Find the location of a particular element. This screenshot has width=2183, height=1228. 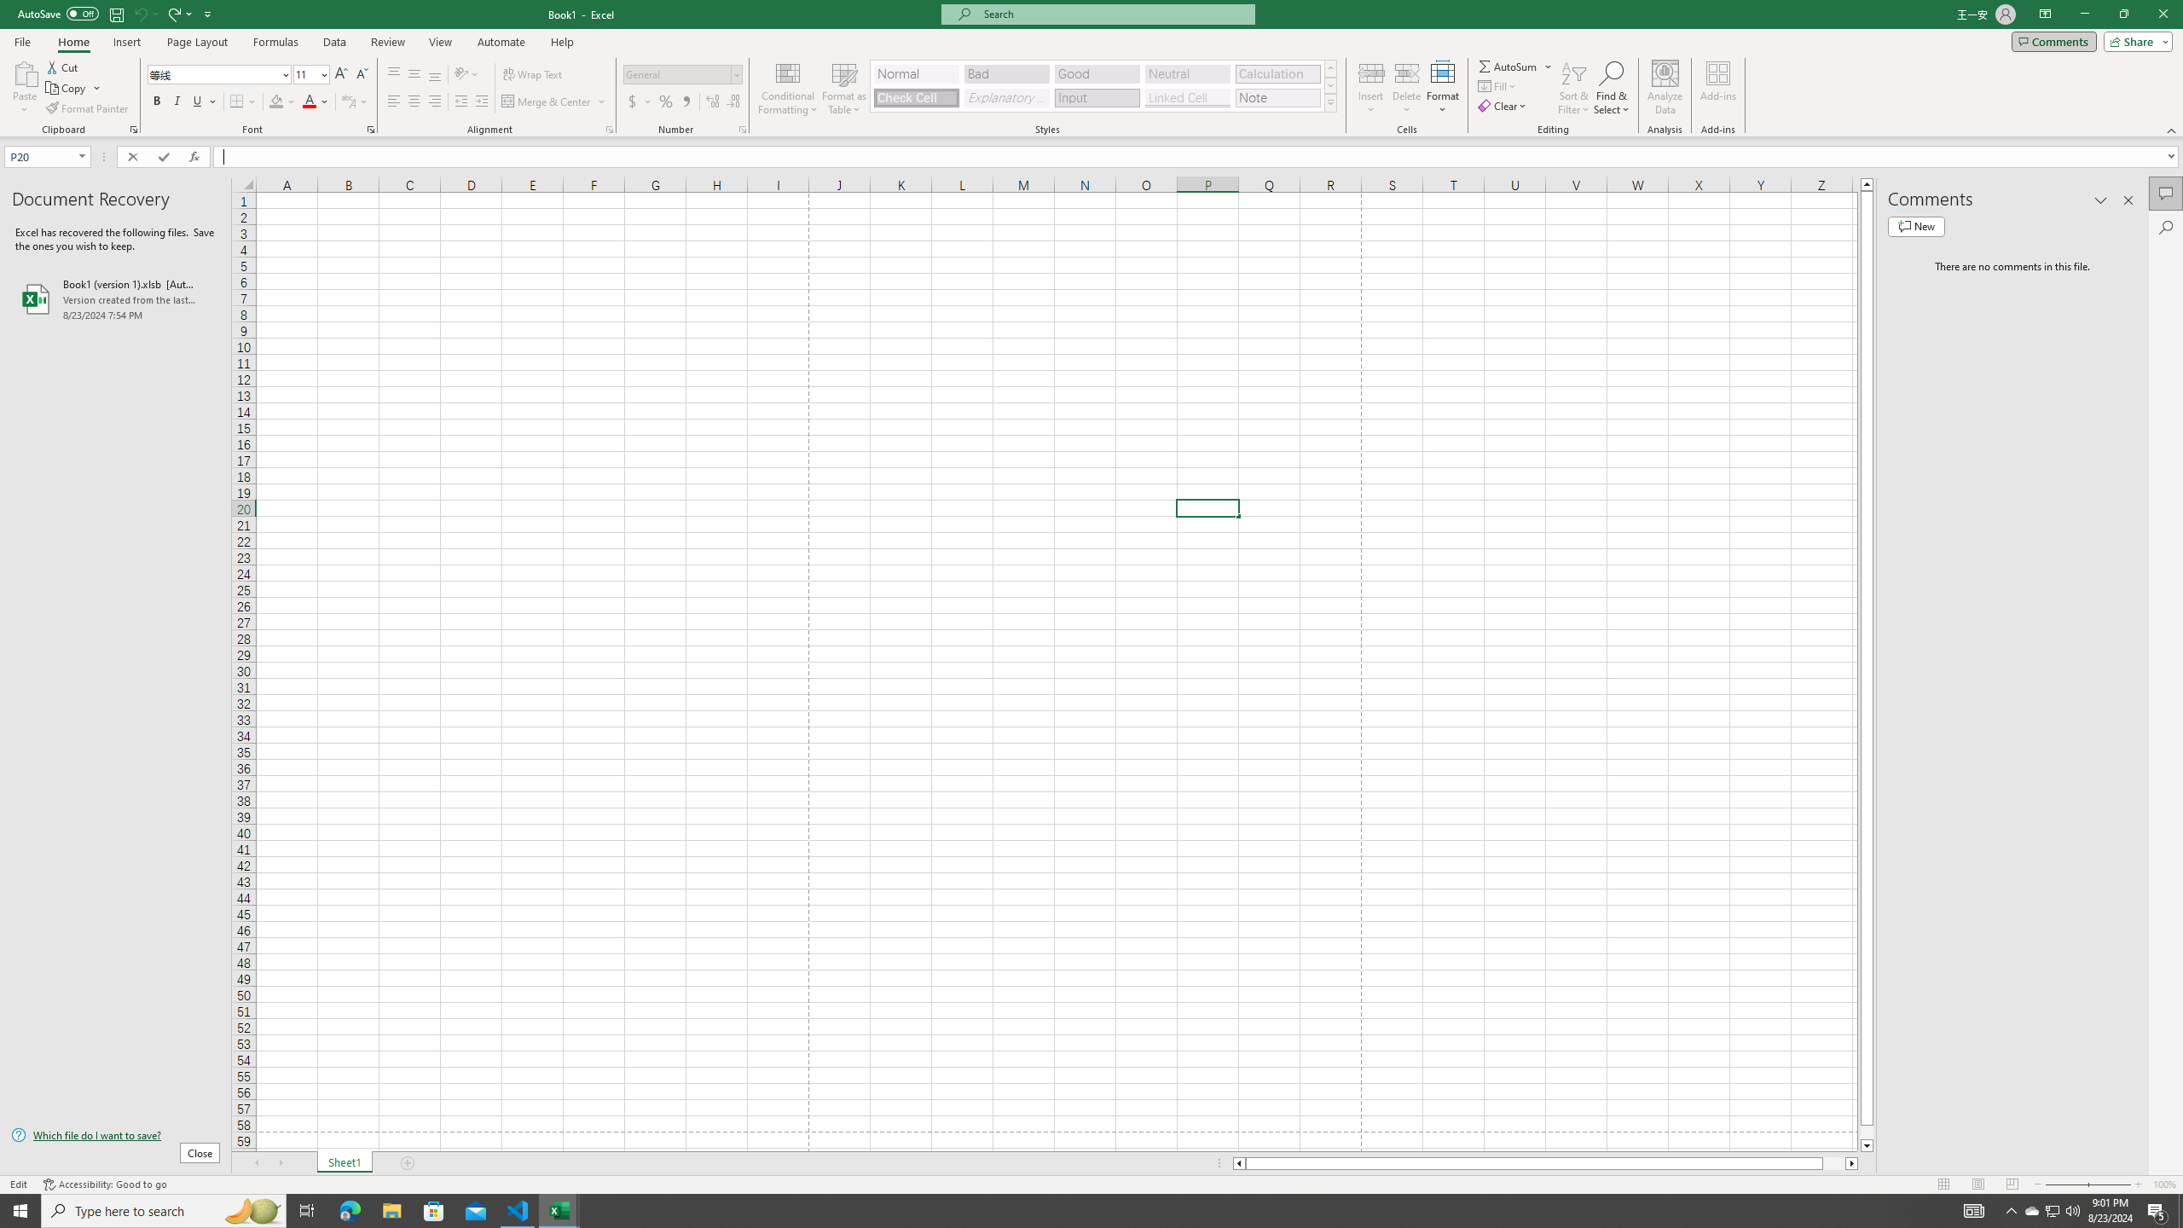

Italic is located at coordinates (177, 102).